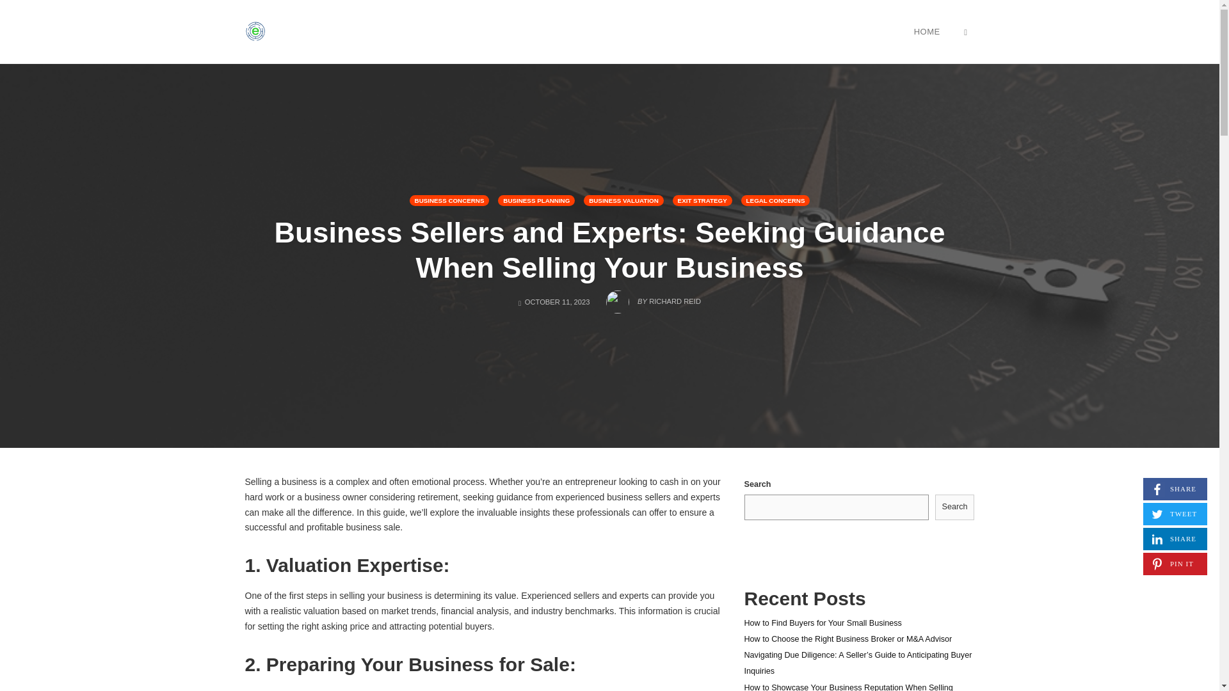 Image resolution: width=1229 pixels, height=691 pixels. What do you see at coordinates (702, 200) in the screenshot?
I see `OPEN SEARCH FORM` at bounding box center [702, 200].